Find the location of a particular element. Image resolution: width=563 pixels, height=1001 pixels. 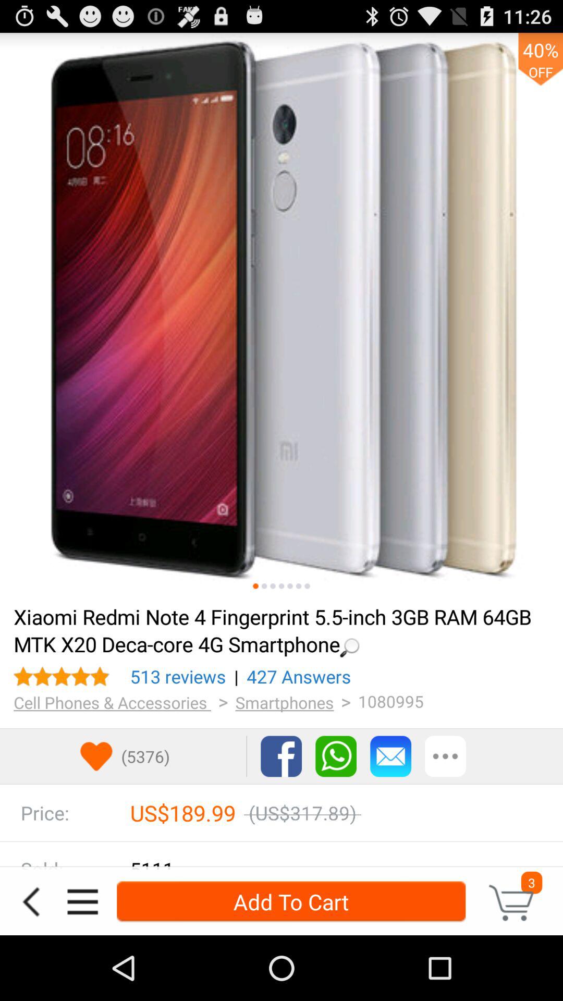

open the item above loading... icon is located at coordinates (307, 586).